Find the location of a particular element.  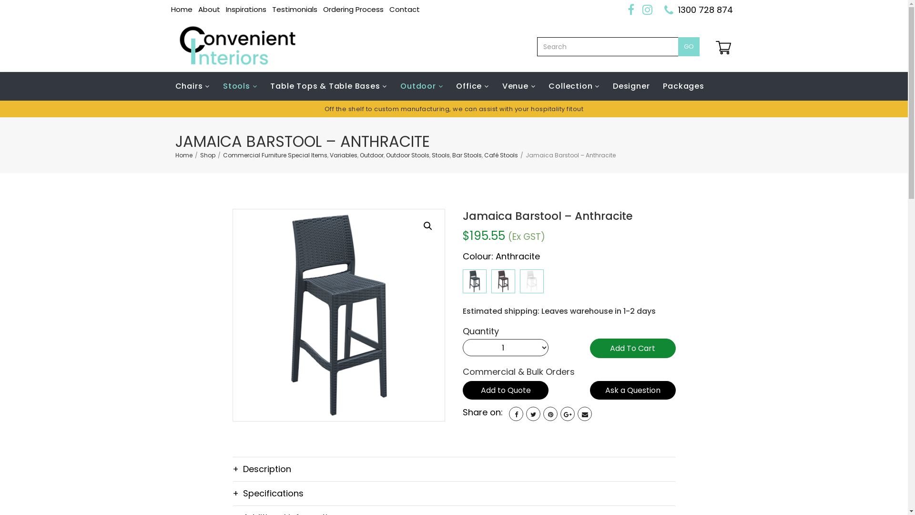

Add to Quote is located at coordinates (506, 390).